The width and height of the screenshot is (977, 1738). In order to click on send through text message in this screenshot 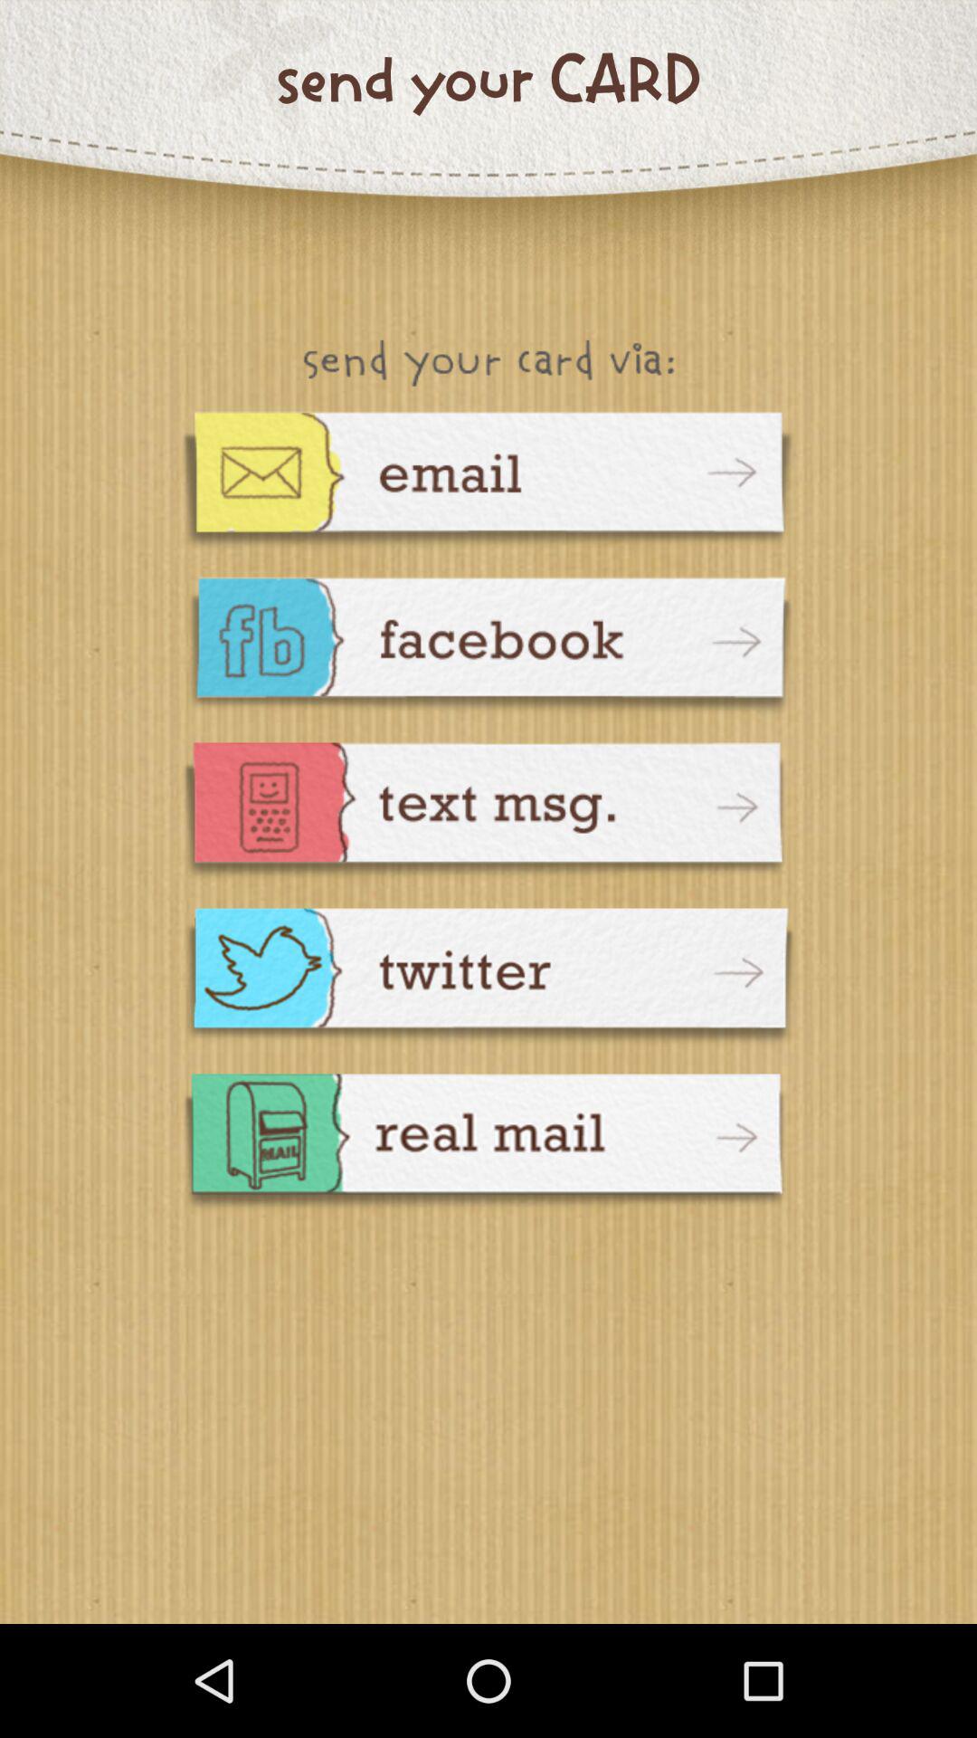, I will do `click(488, 813)`.